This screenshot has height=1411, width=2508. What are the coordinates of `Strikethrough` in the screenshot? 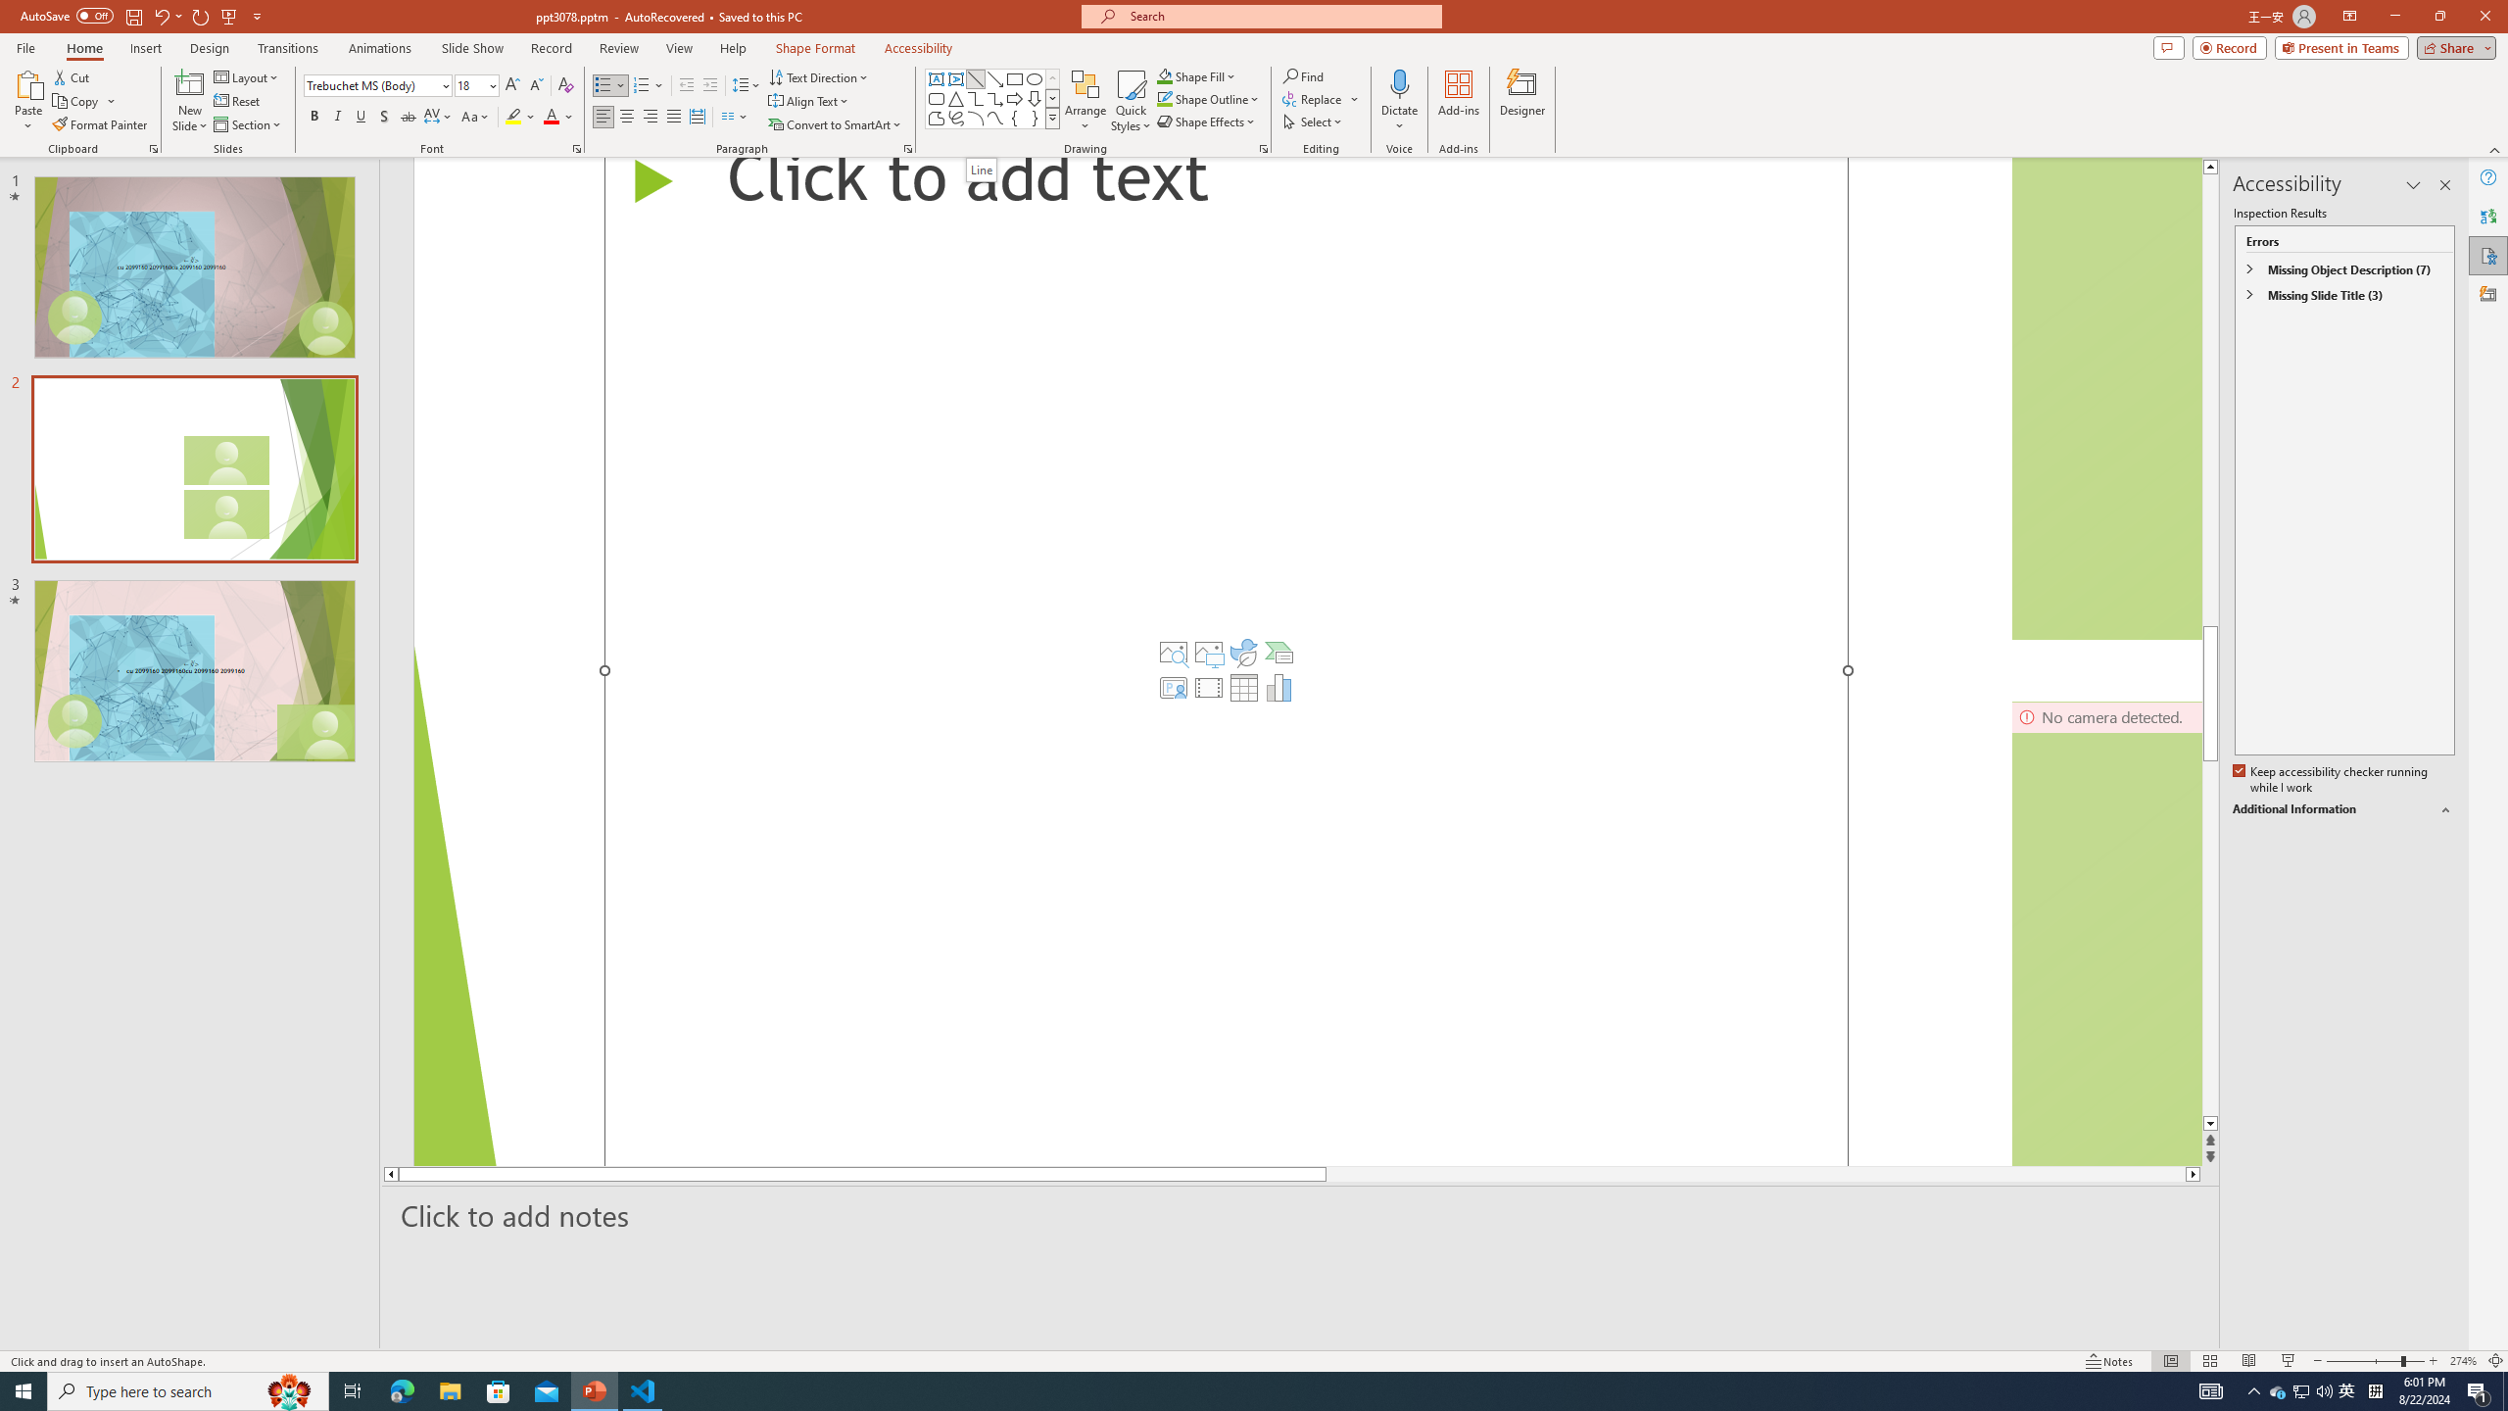 It's located at (409, 118).